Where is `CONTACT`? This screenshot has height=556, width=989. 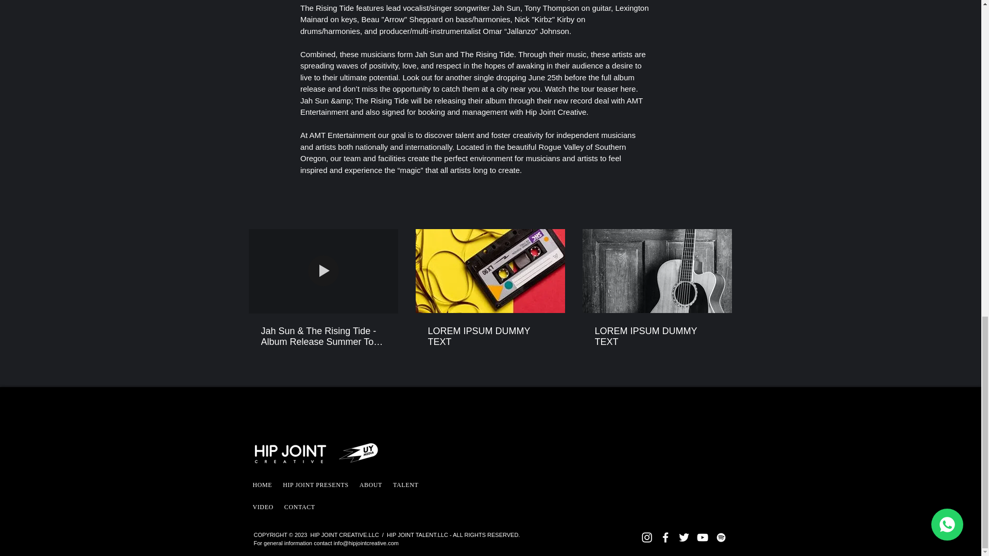 CONTACT is located at coordinates (300, 507).